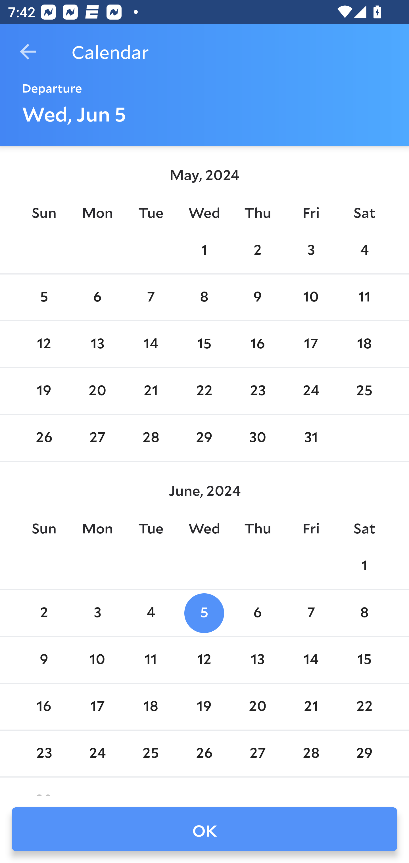 The width and height of the screenshot is (409, 863). I want to click on 6, so click(257, 613).